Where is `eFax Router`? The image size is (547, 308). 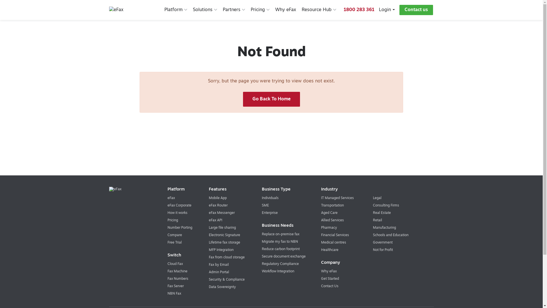
eFax Router is located at coordinates (218, 206).